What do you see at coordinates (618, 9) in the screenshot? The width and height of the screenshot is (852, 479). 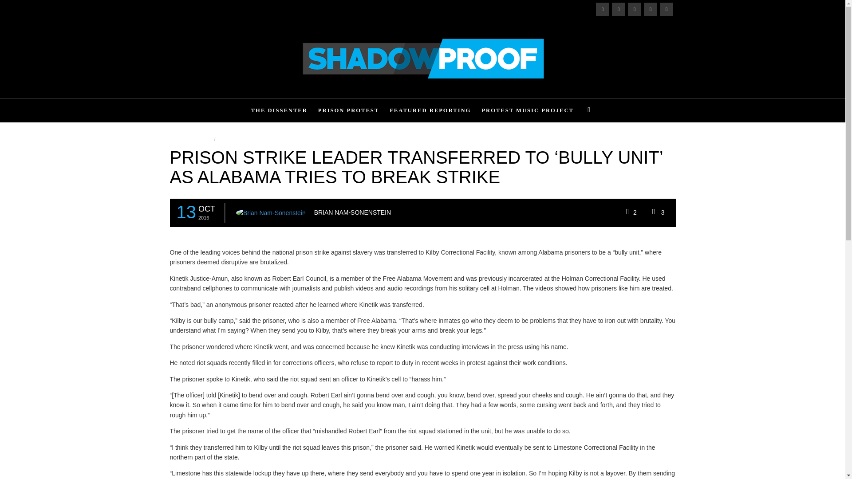 I see `Instagram` at bounding box center [618, 9].